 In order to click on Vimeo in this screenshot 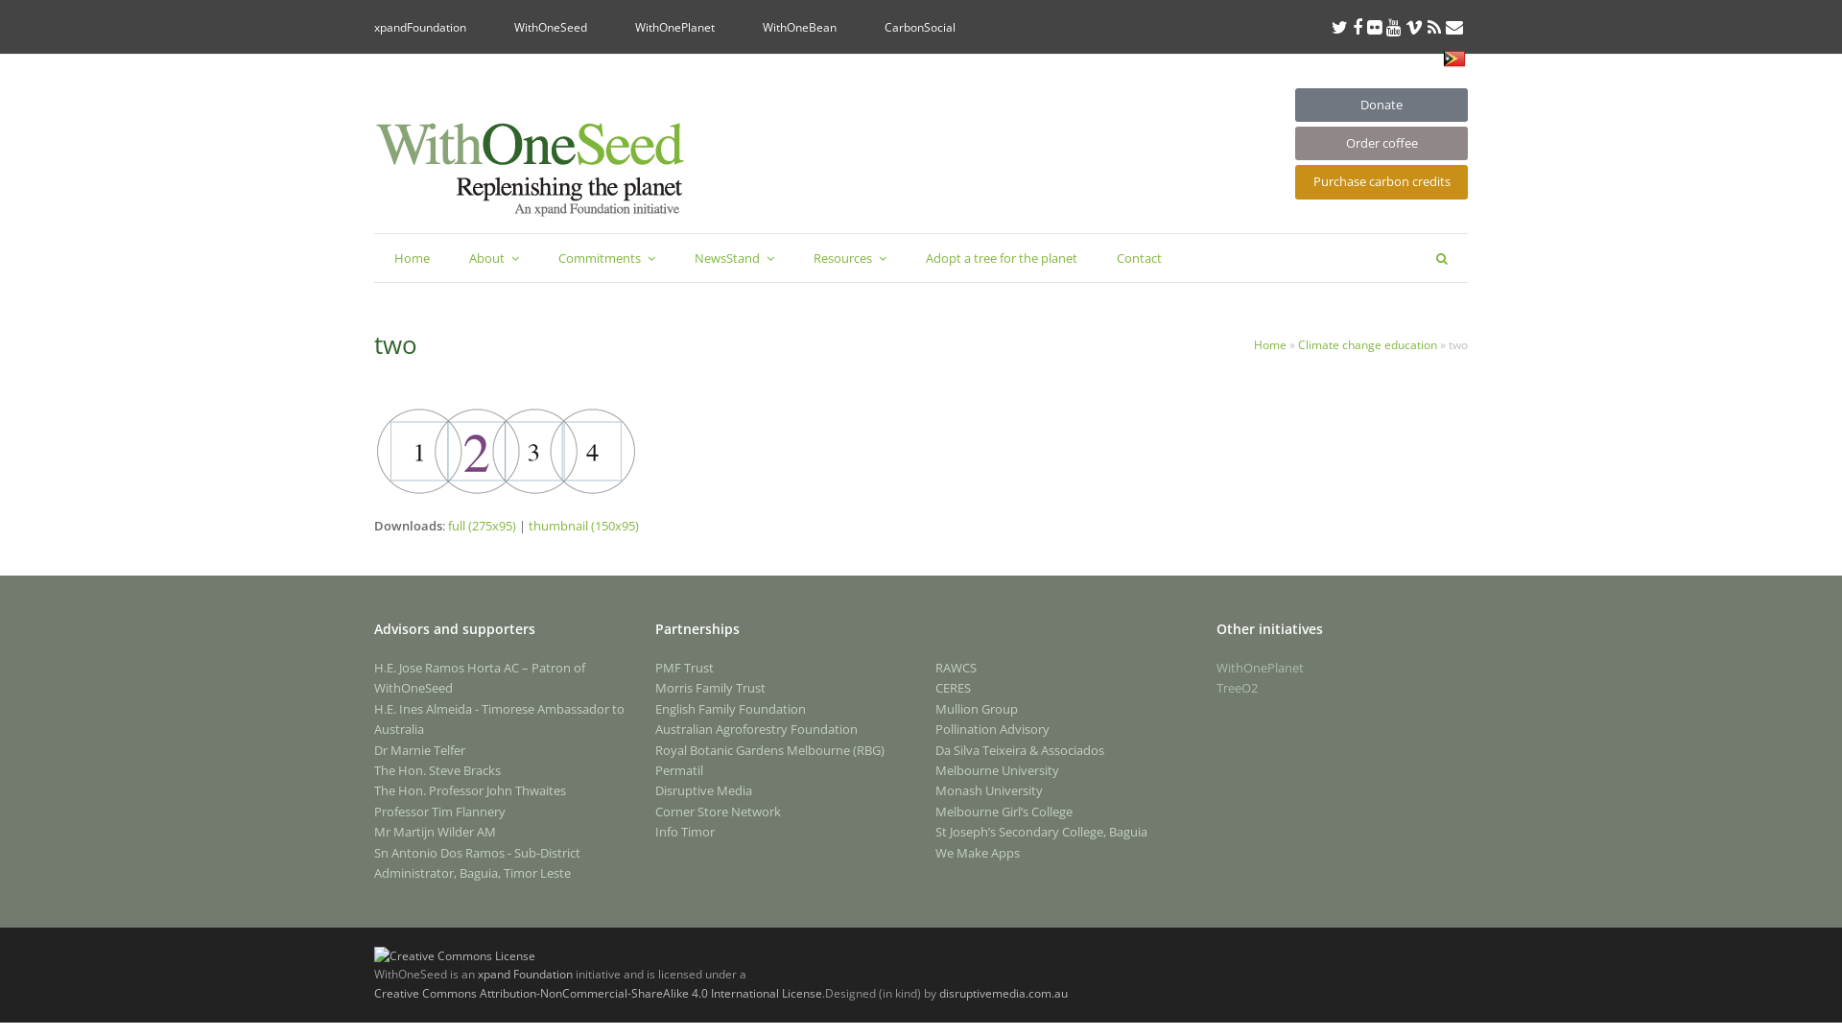, I will do `click(1414, 27)`.